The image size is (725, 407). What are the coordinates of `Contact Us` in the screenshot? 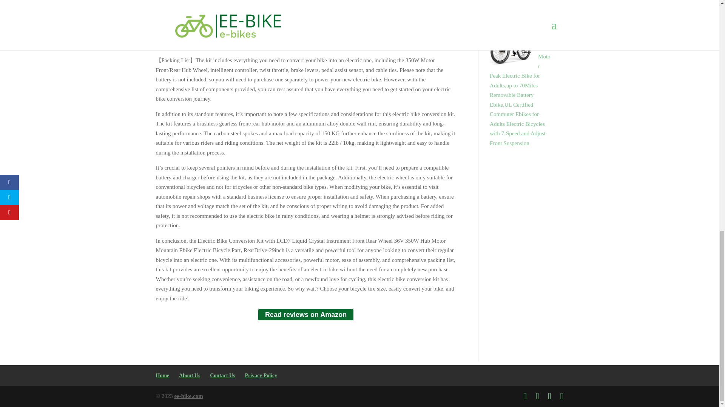 It's located at (222, 375).